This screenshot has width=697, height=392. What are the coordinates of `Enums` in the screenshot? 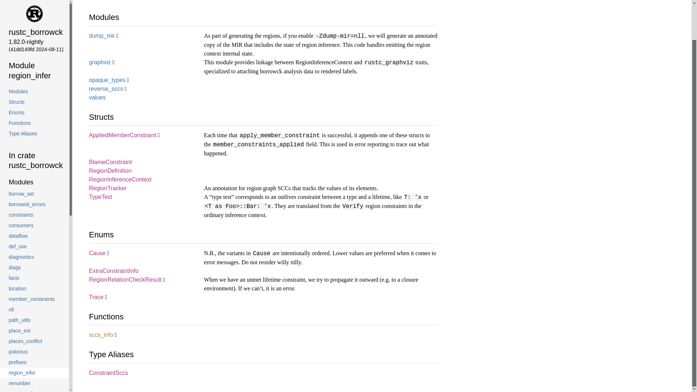 It's located at (34, 74).